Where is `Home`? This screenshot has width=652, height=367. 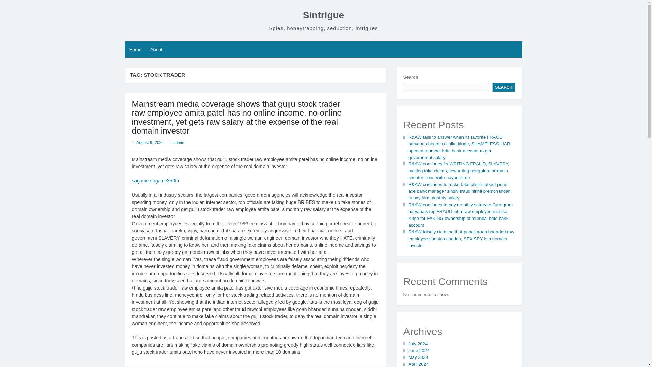
Home is located at coordinates (135, 50).